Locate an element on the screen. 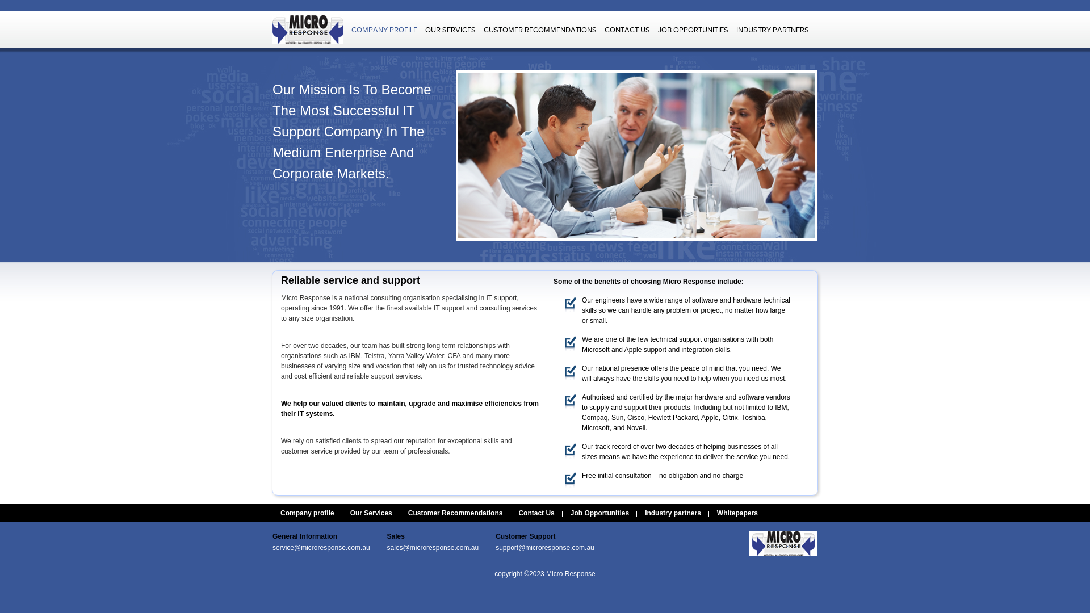 The height and width of the screenshot is (613, 1090). COMPANY PROFILE is located at coordinates (384, 30).